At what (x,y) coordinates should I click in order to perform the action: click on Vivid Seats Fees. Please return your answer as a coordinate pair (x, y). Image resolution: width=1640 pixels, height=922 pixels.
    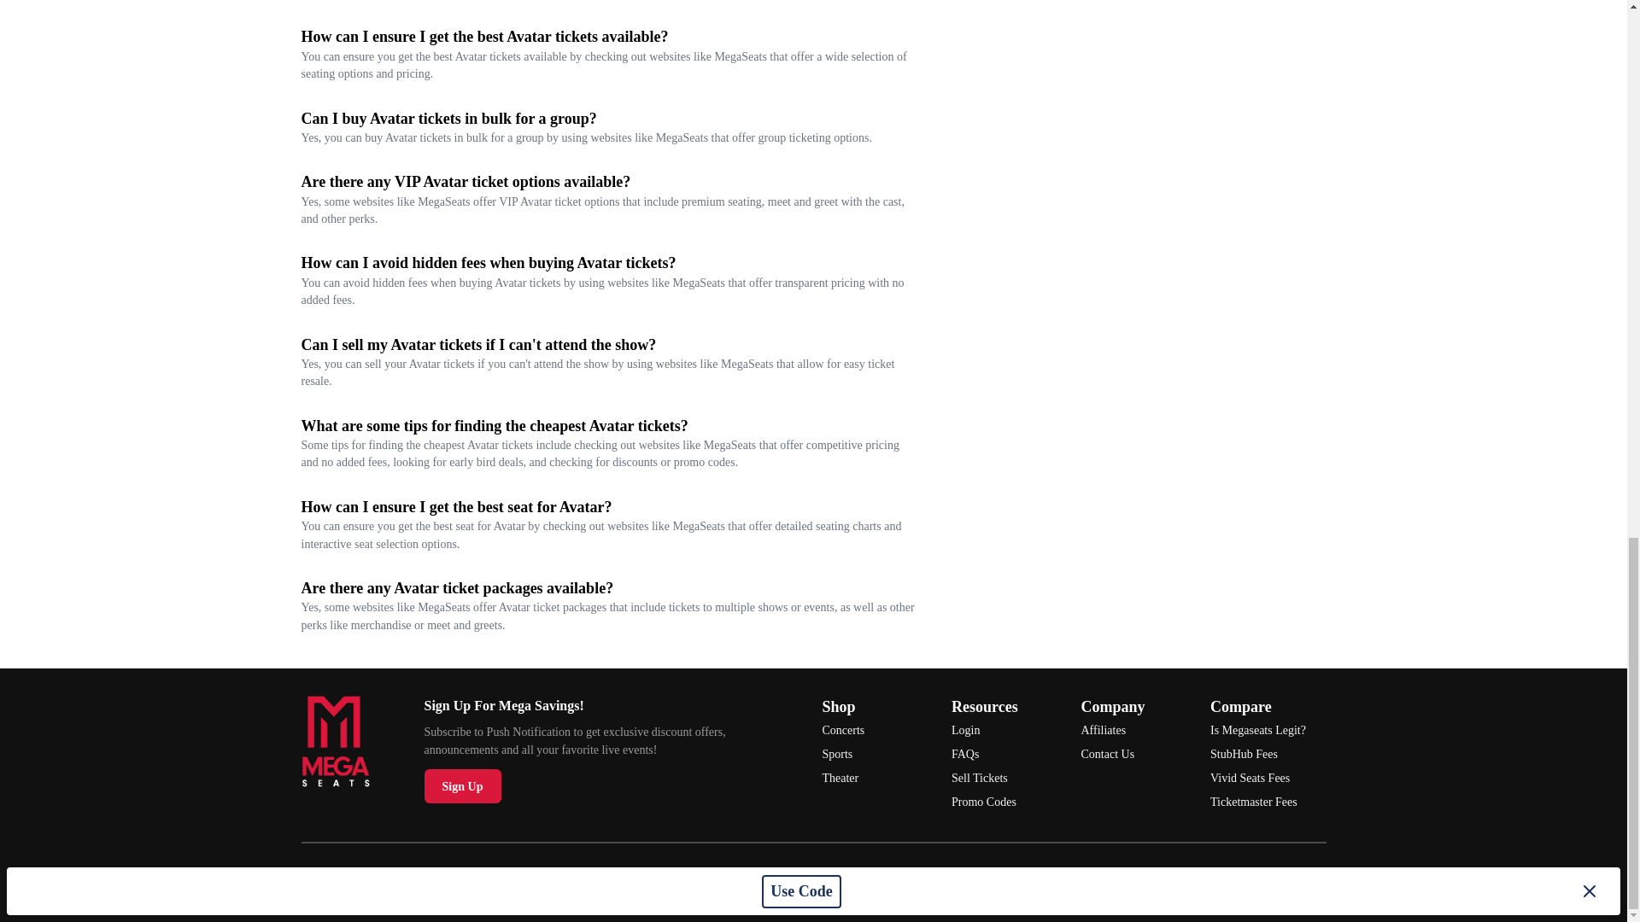
    Looking at the image, I should click on (1268, 778).